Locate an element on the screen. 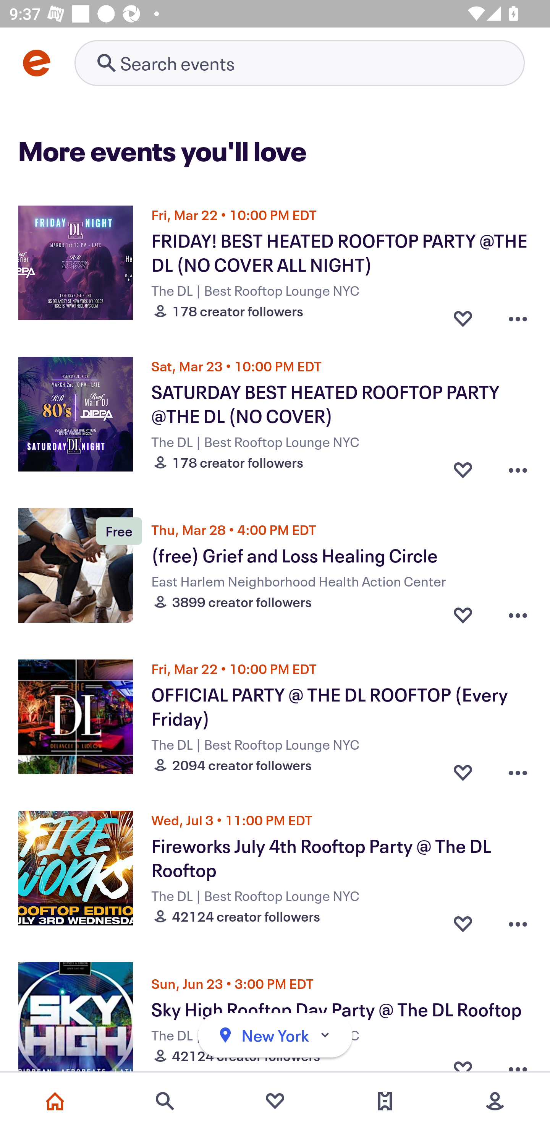 This screenshot has height=1131, width=550. Favorites is located at coordinates (275, 1101).